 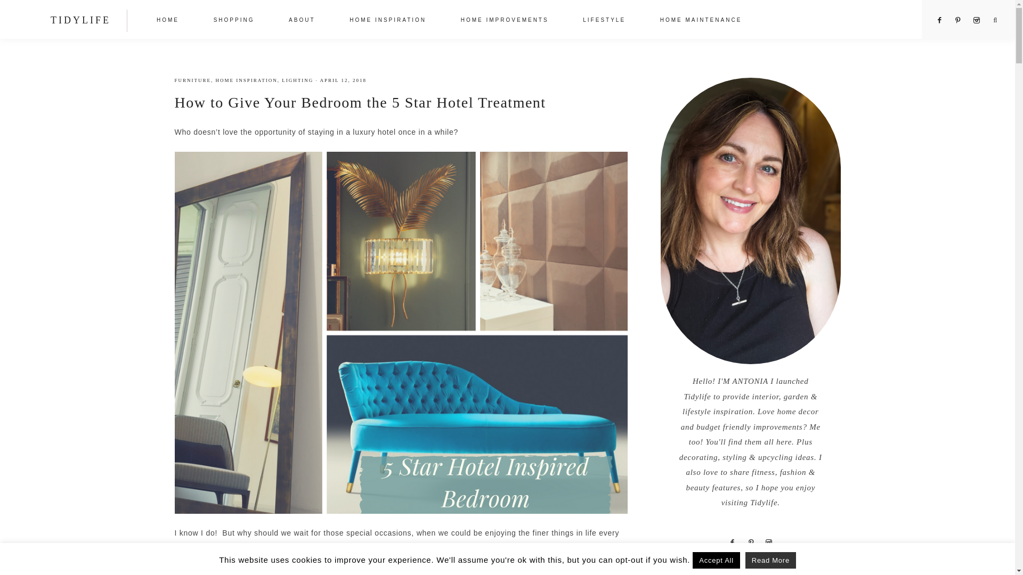 I want to click on ABOUT, so click(x=302, y=21).